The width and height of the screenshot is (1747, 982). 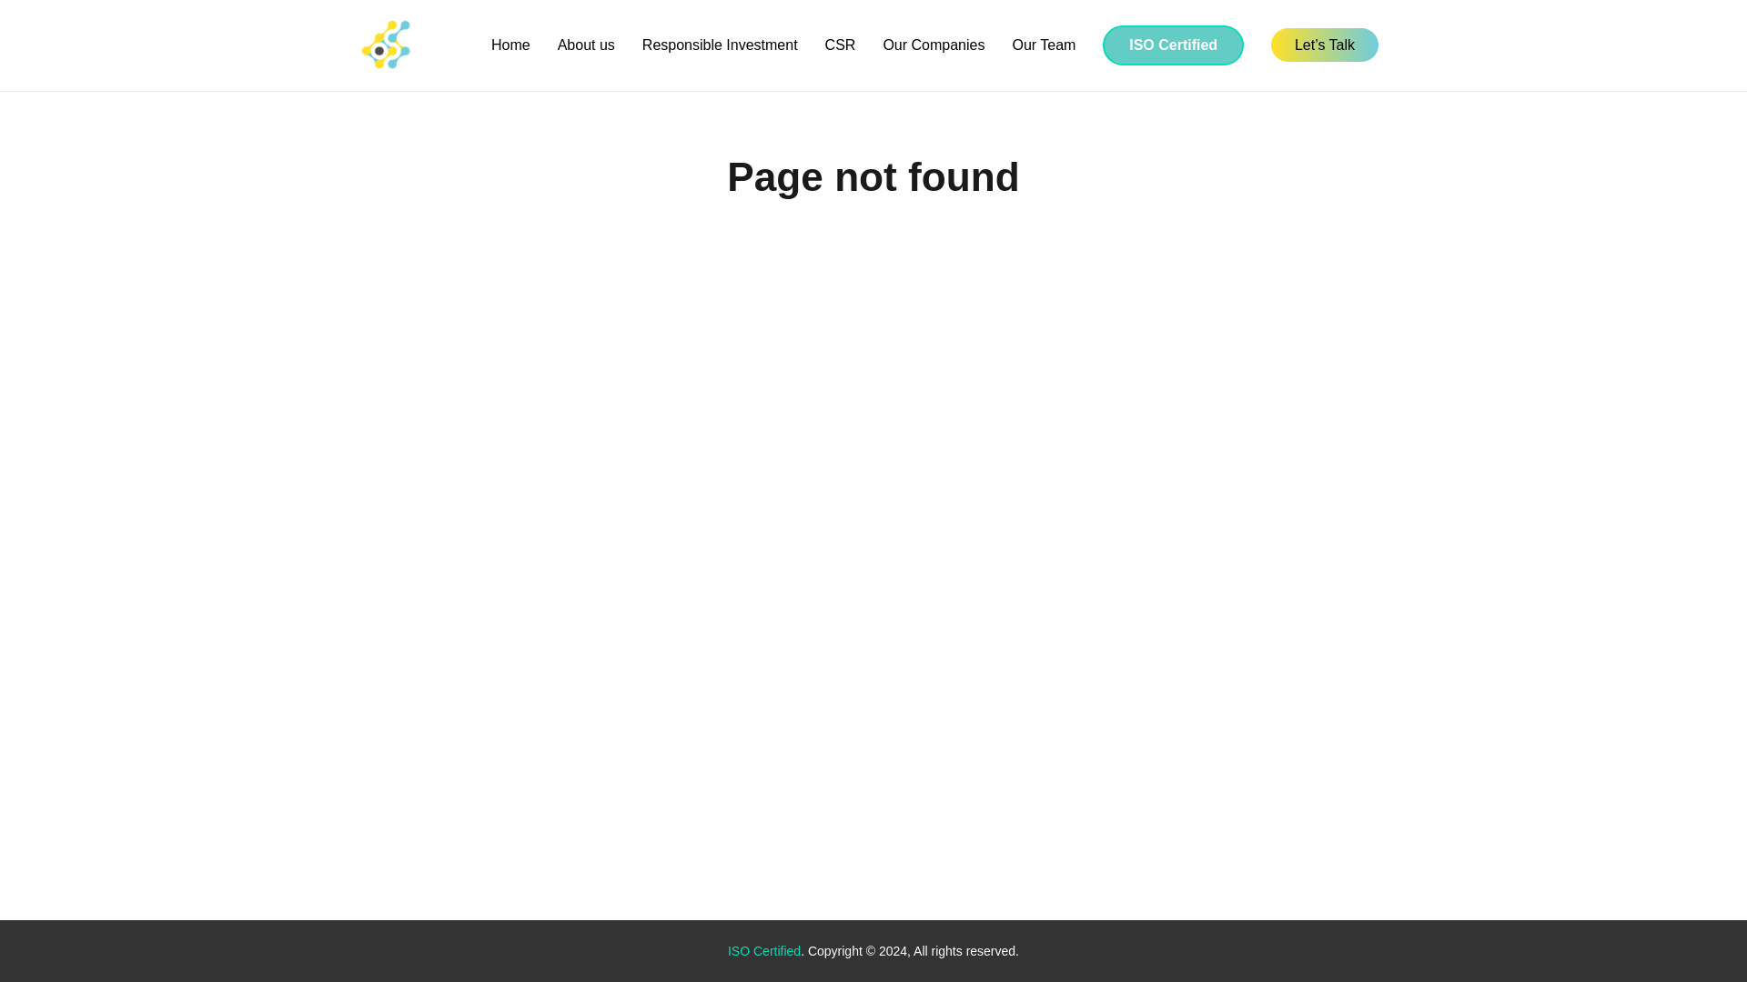 I want to click on Our Companies, so click(x=933, y=45).